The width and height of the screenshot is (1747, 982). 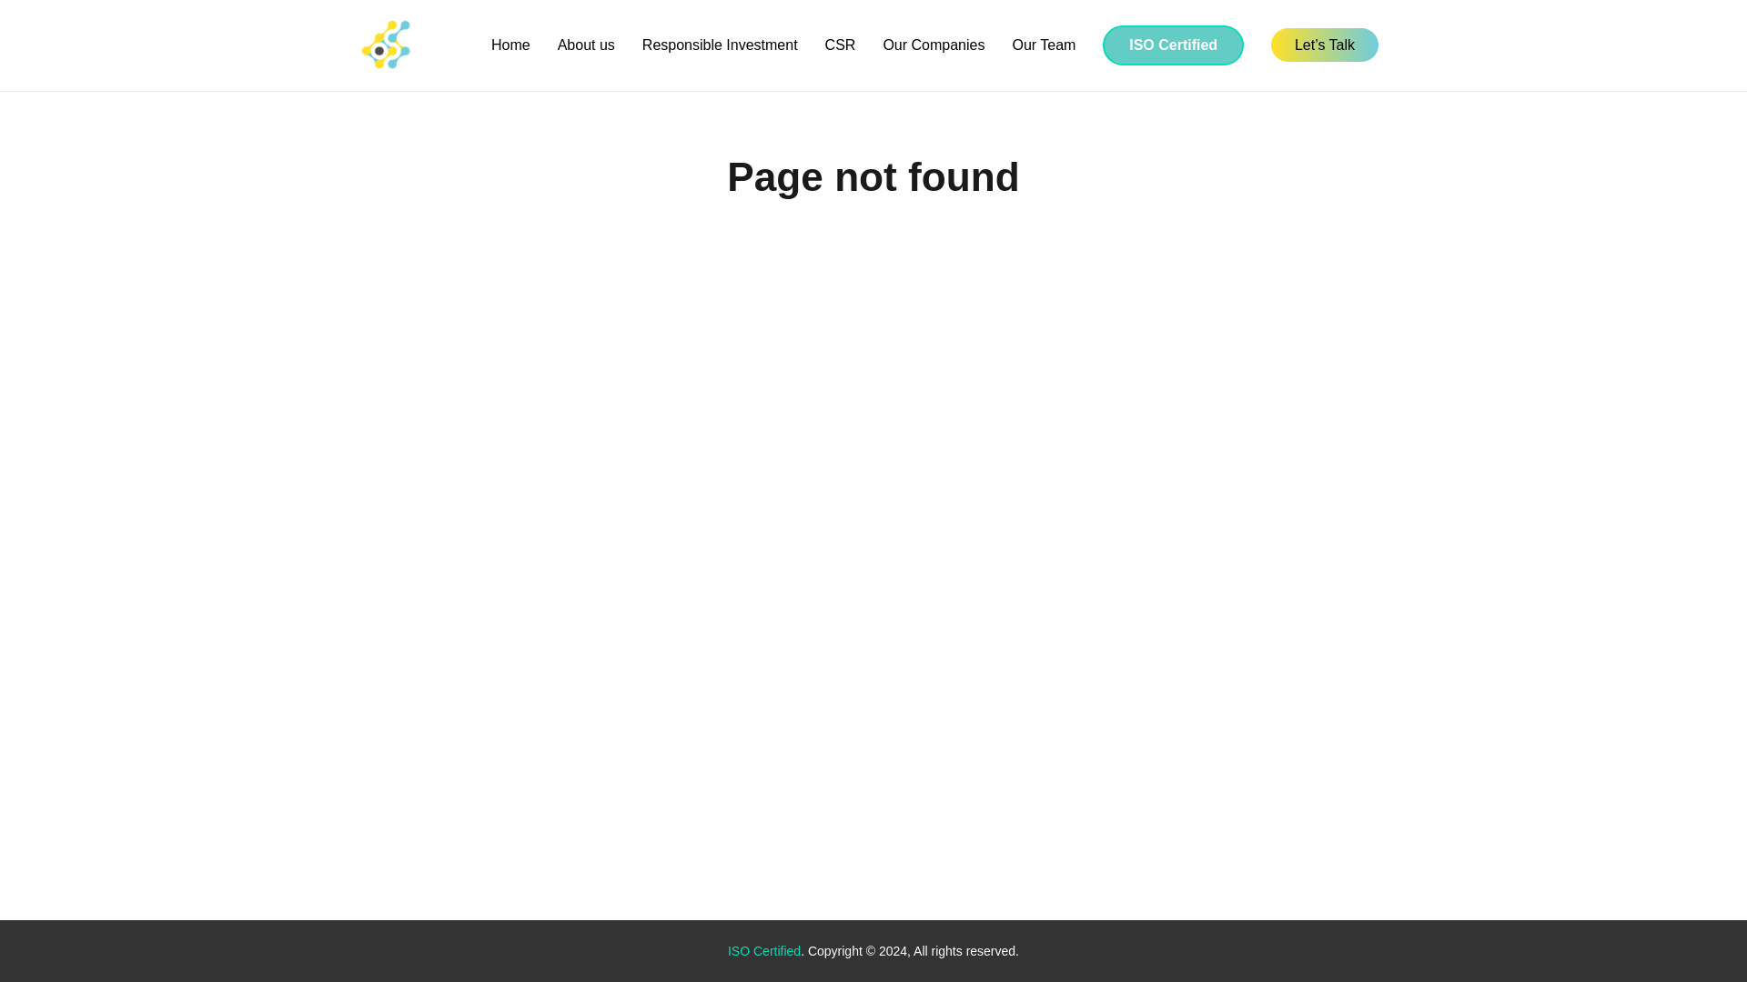 I want to click on Our Companies, so click(x=933, y=45).